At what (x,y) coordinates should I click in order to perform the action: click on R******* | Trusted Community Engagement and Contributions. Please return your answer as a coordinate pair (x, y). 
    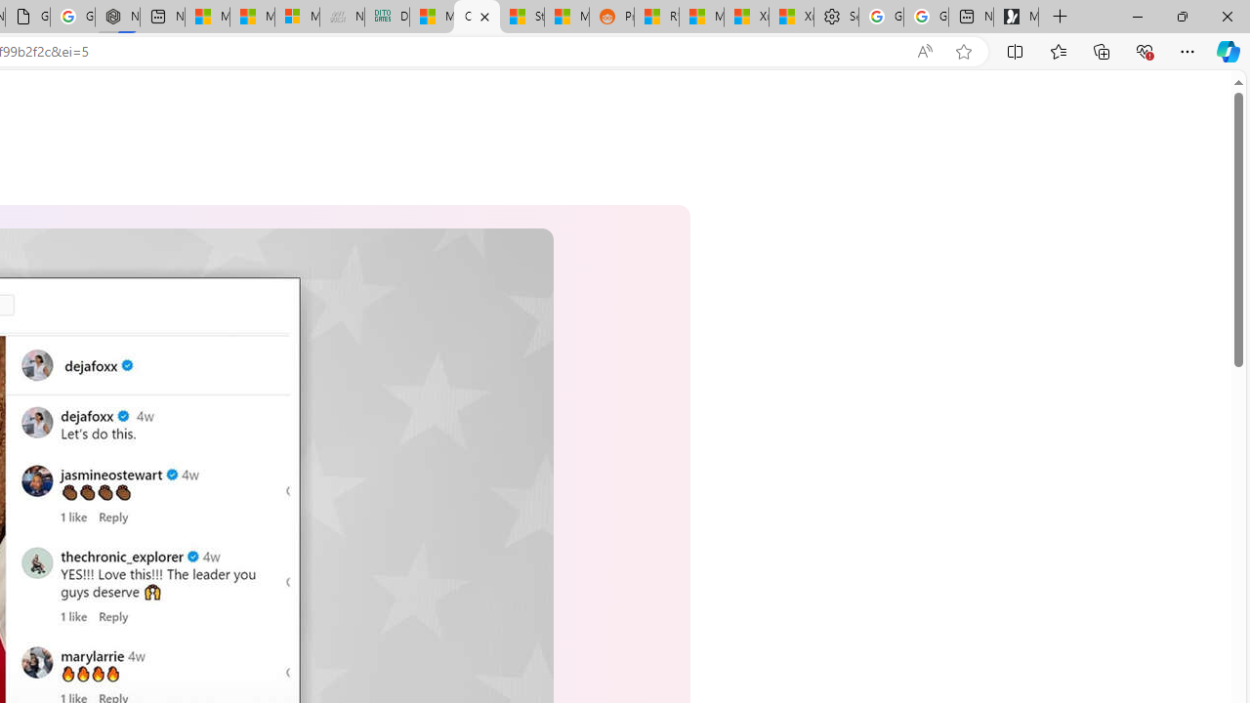
    Looking at the image, I should click on (656, 18).